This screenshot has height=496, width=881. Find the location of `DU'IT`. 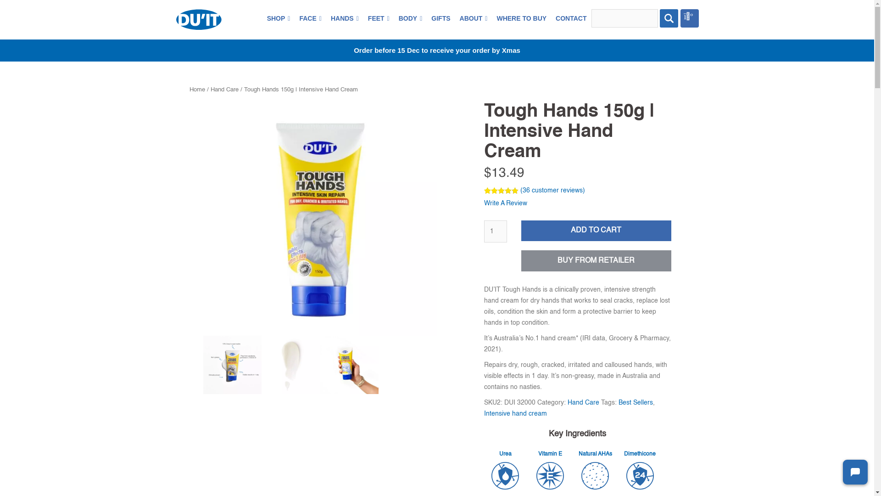

DU'IT is located at coordinates (198, 19).